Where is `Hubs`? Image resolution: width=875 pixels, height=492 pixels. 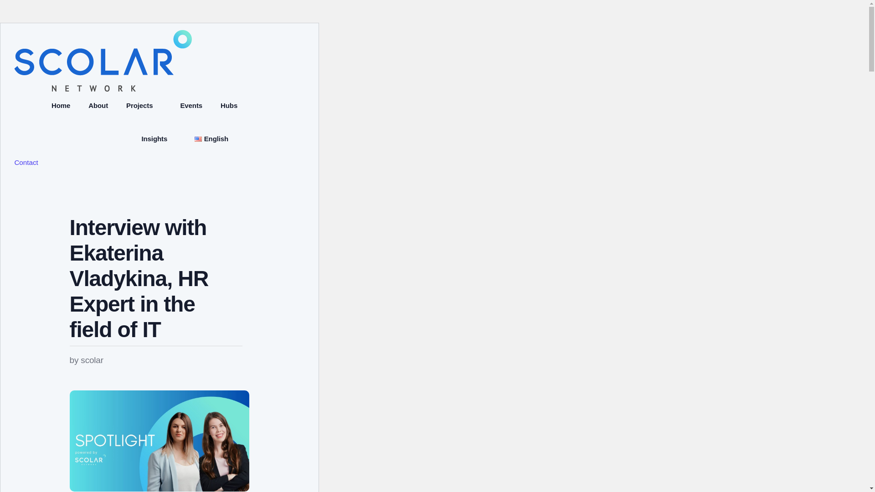 Hubs is located at coordinates (229, 106).